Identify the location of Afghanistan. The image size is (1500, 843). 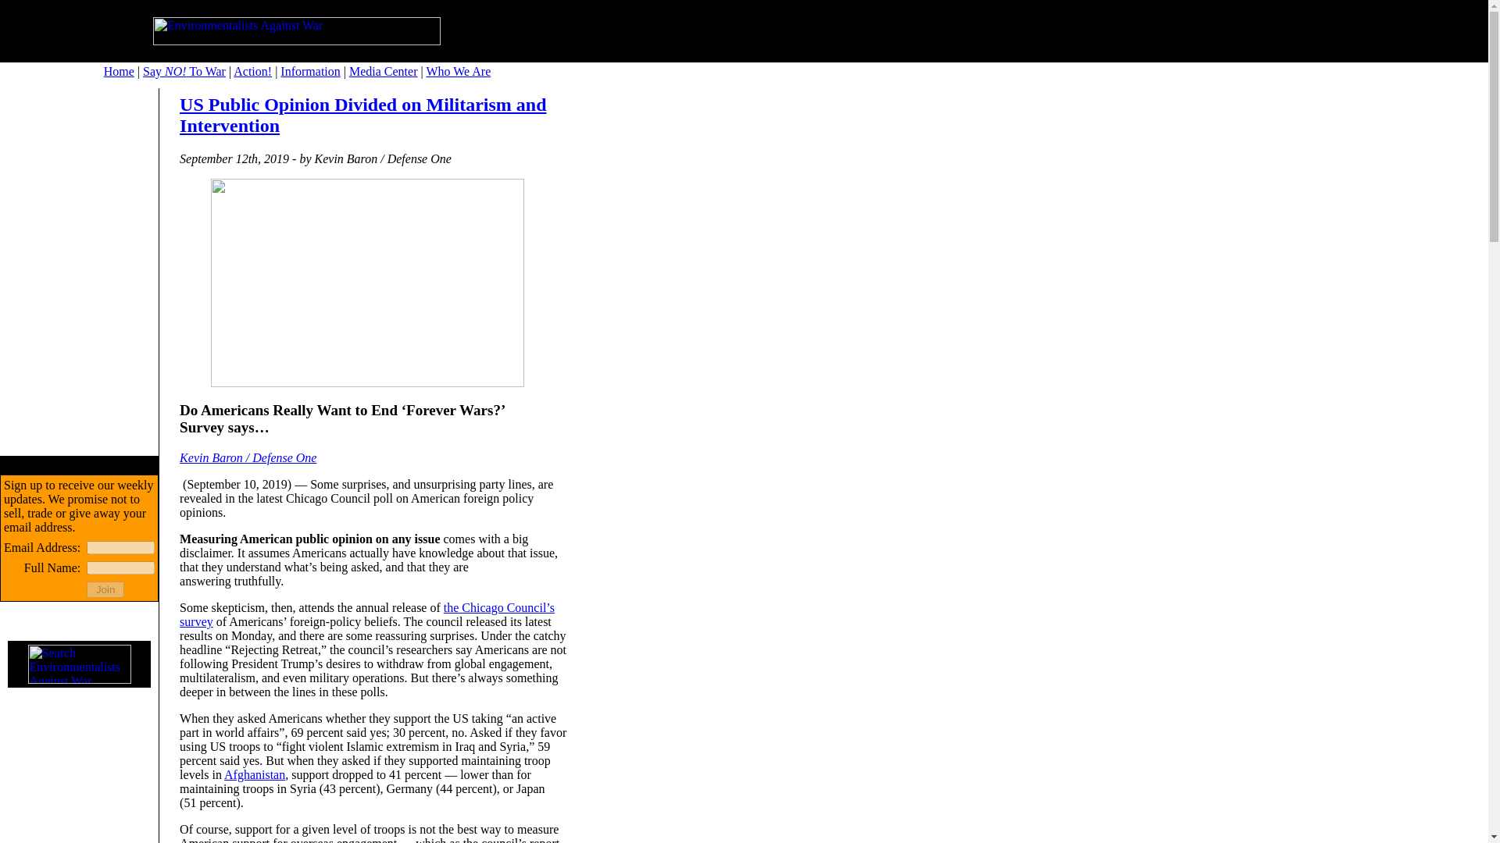
(254, 774).